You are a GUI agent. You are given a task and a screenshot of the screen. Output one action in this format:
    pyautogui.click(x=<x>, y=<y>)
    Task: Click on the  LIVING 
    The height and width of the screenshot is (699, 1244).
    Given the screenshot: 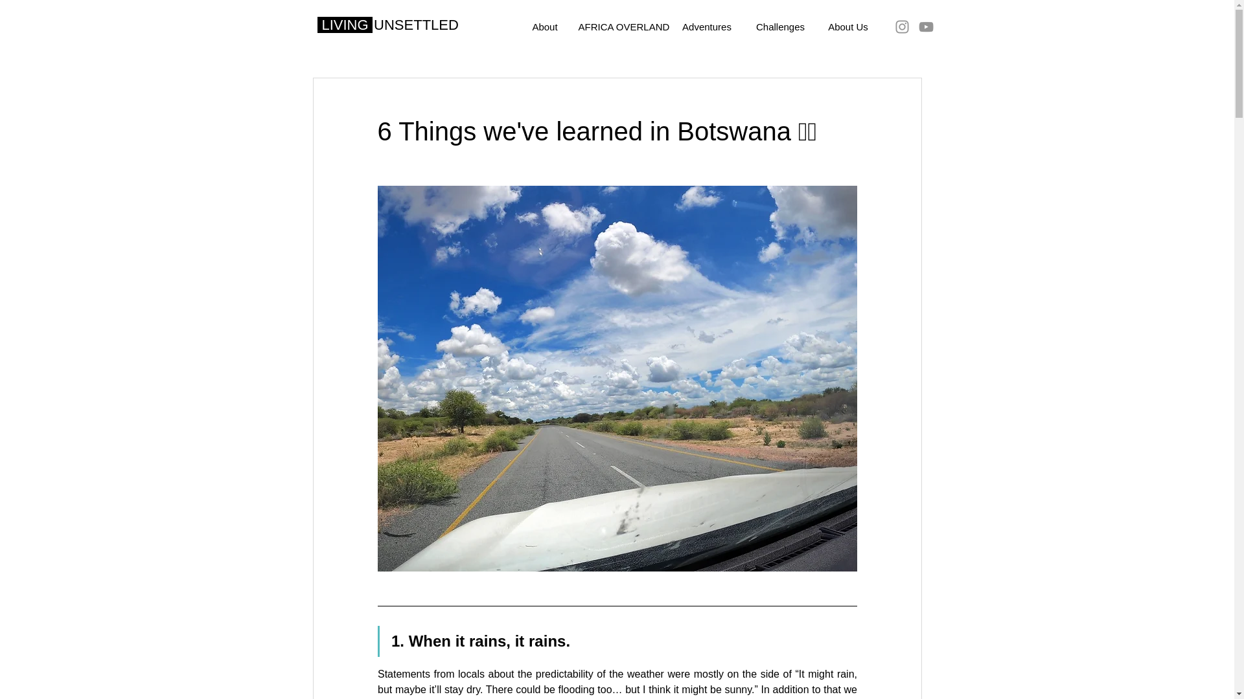 What is the action you would take?
    pyautogui.click(x=345, y=25)
    